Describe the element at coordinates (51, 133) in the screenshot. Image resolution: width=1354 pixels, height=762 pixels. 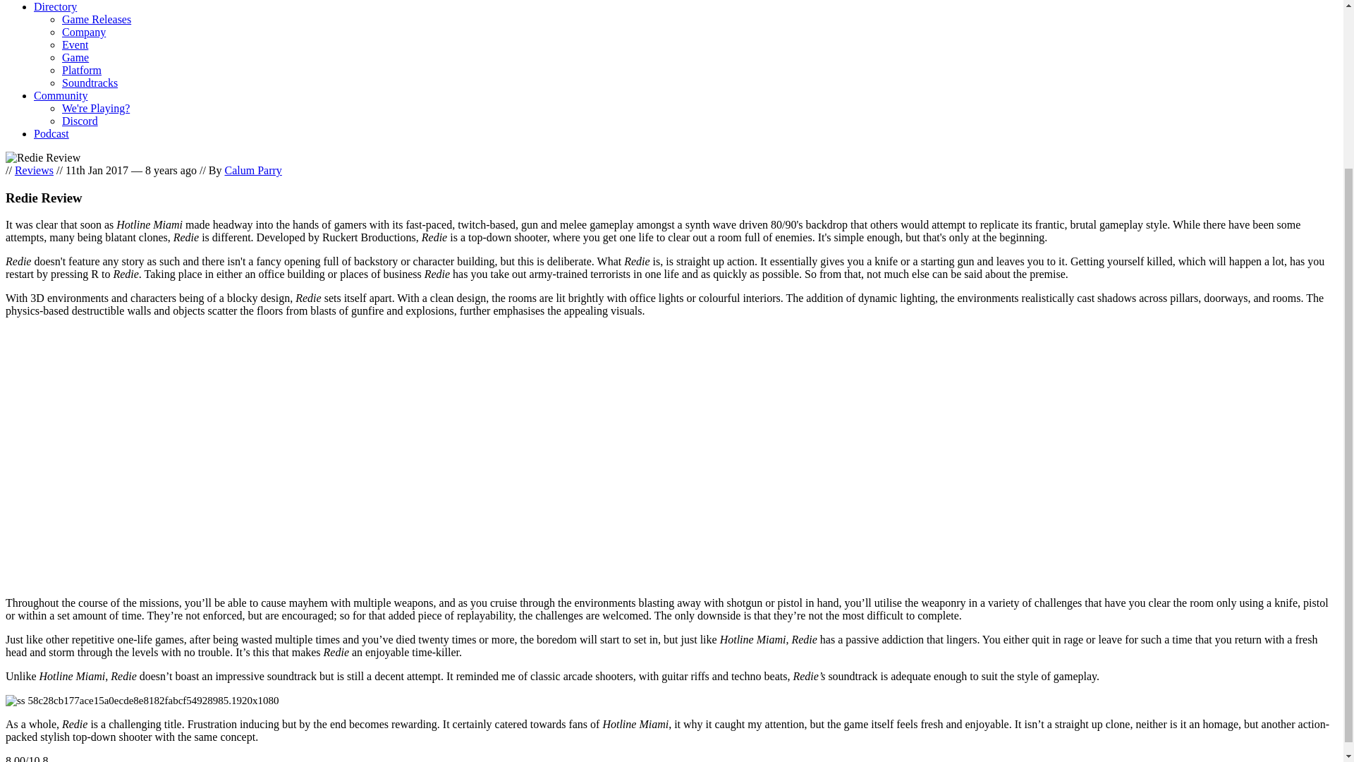
I see `Podcast` at that location.